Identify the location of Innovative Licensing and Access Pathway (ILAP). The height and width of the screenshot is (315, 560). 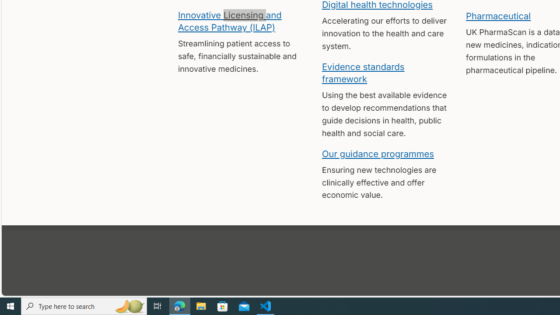
(229, 21).